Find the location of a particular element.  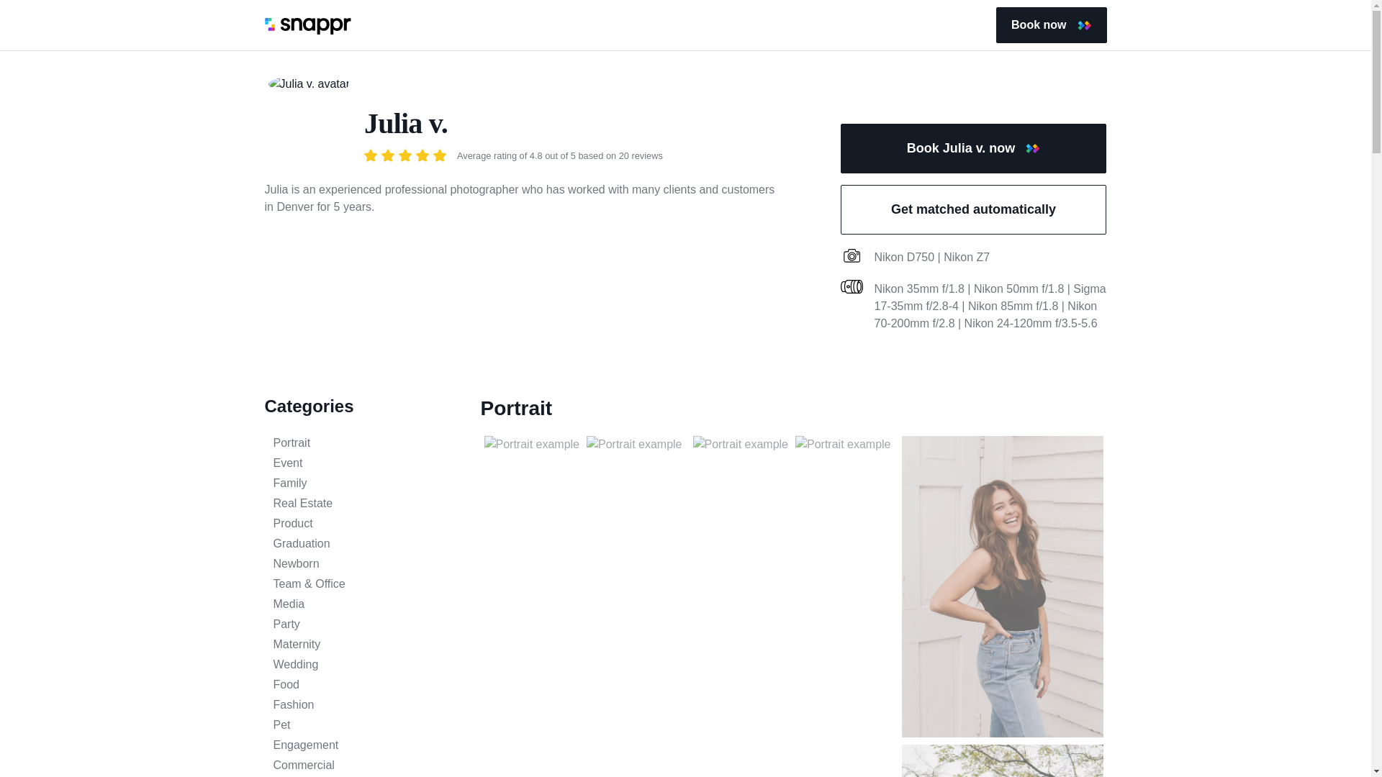

Media is located at coordinates (361, 604).